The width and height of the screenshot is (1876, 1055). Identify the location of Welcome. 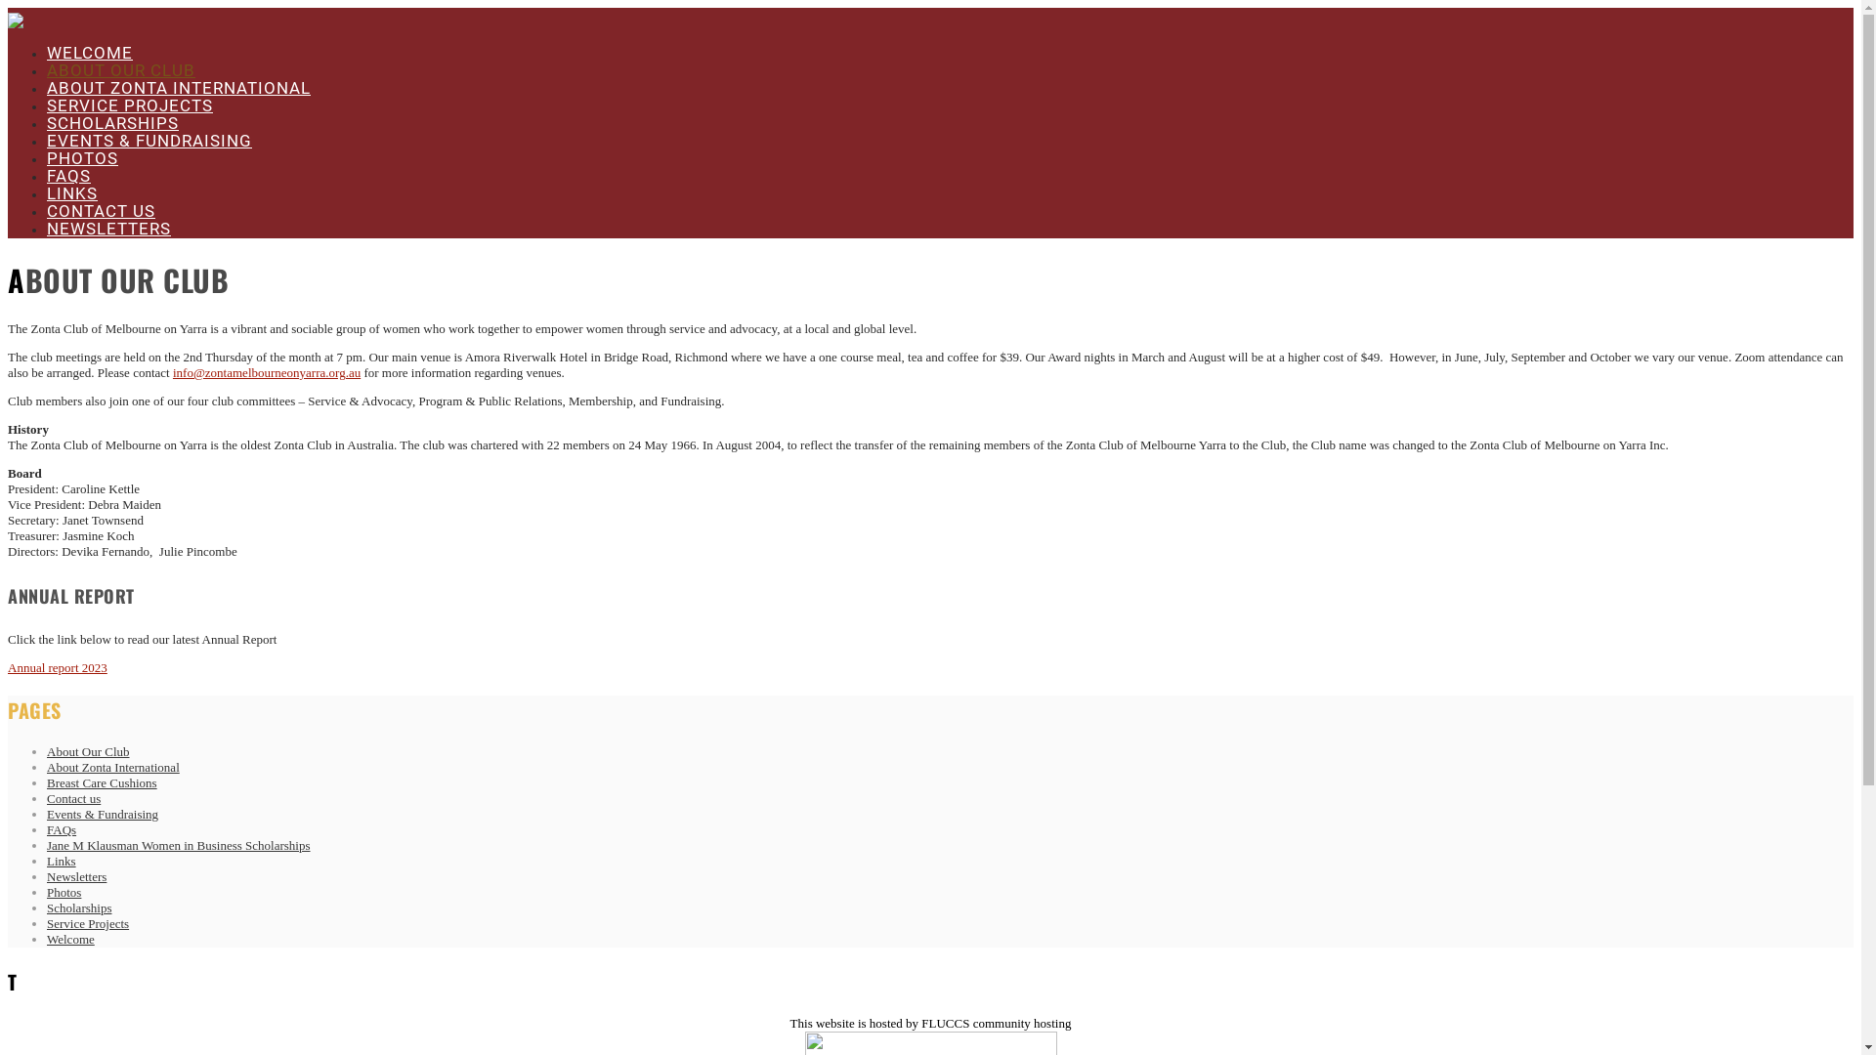
(70, 940).